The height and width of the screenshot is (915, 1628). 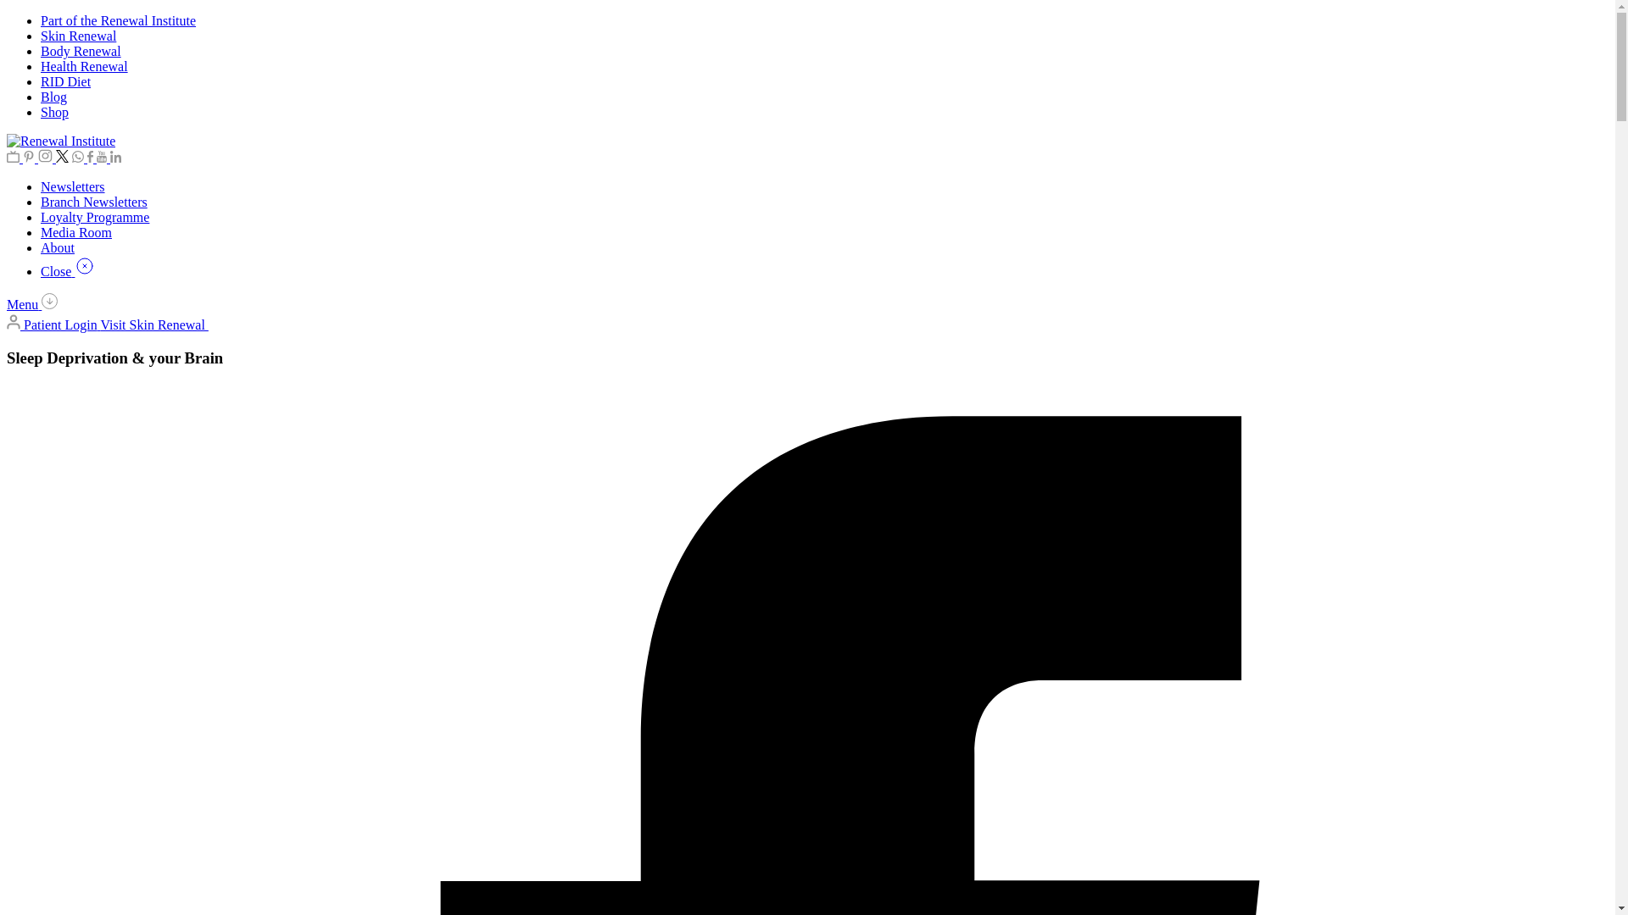 I want to click on About, so click(x=58, y=247).